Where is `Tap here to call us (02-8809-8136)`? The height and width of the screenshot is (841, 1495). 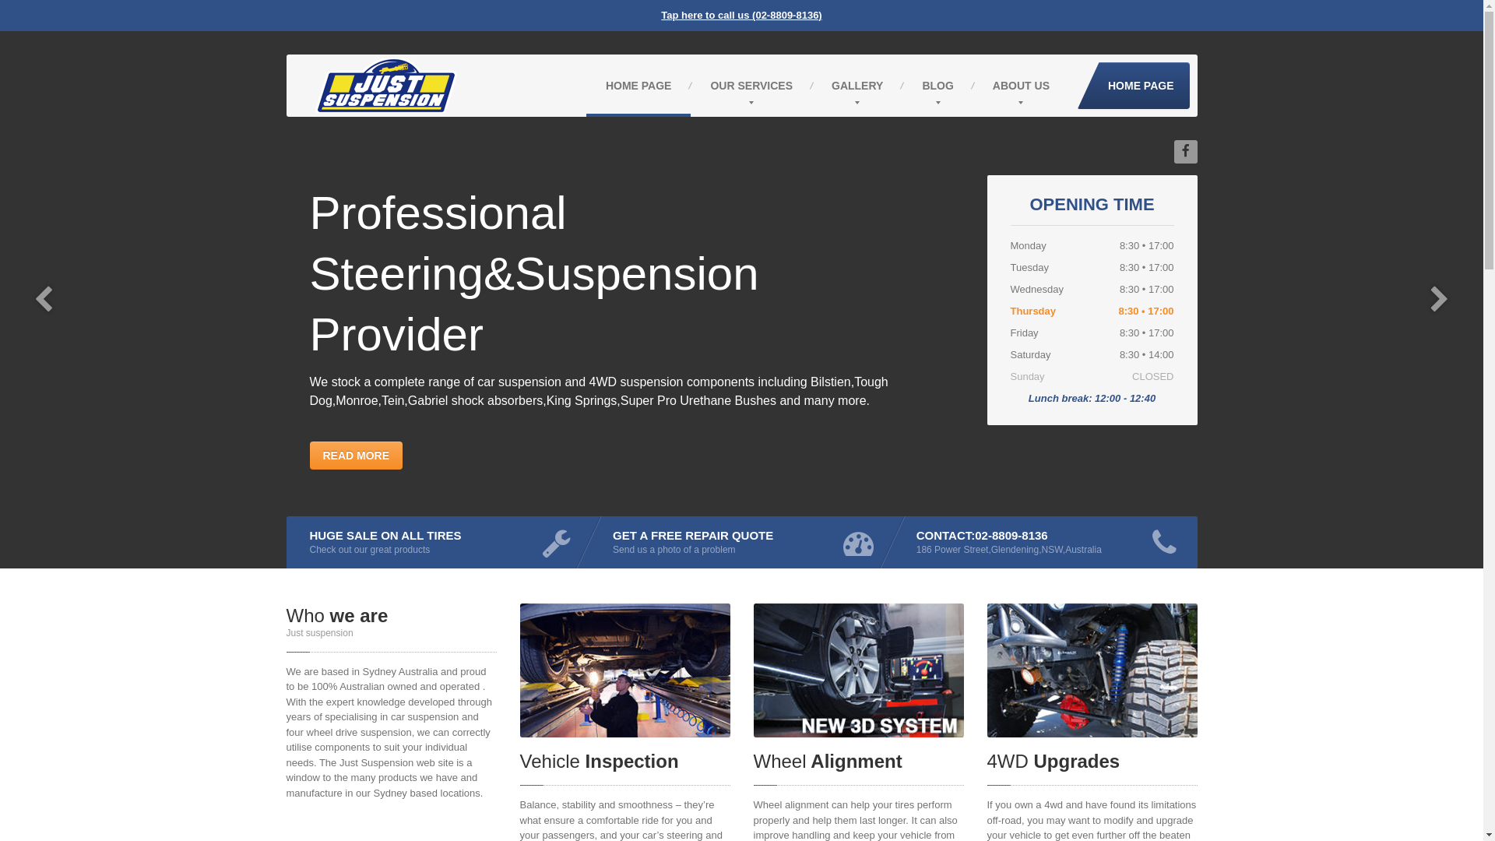
Tap here to call us (02-8809-8136) is located at coordinates (741, 16).